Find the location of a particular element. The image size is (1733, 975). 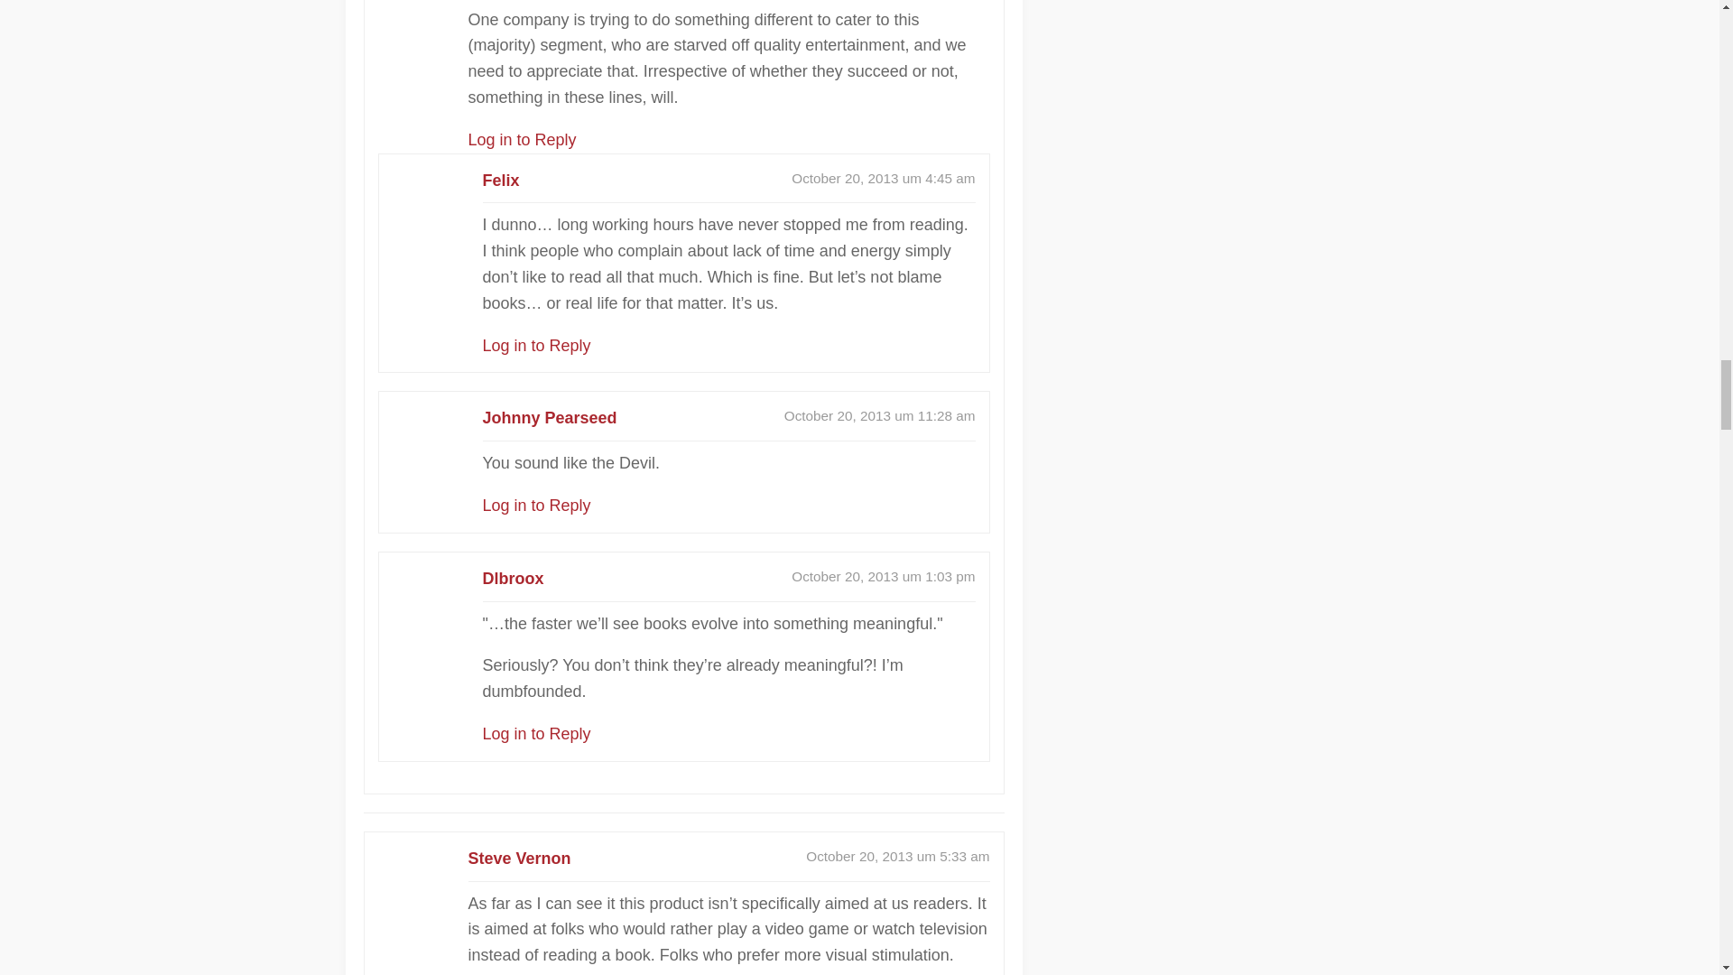

Log in to Reply is located at coordinates (536, 733).